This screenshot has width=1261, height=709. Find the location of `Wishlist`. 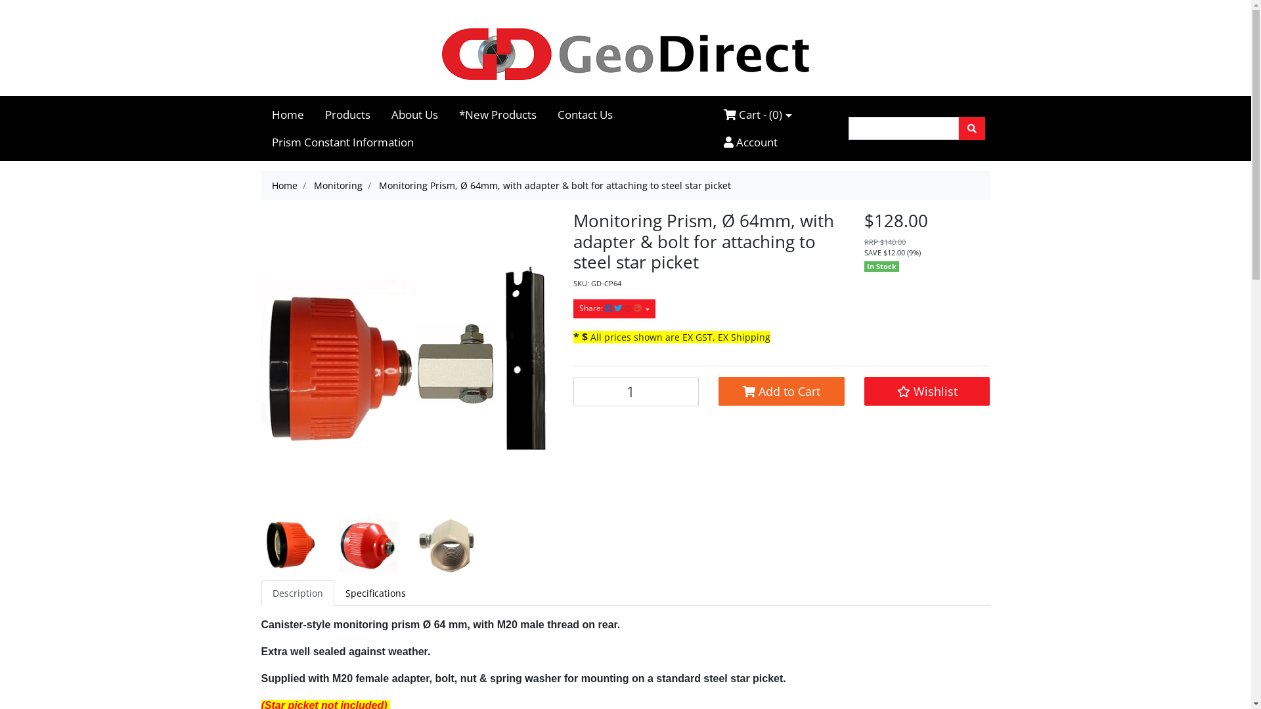

Wishlist is located at coordinates (927, 391).